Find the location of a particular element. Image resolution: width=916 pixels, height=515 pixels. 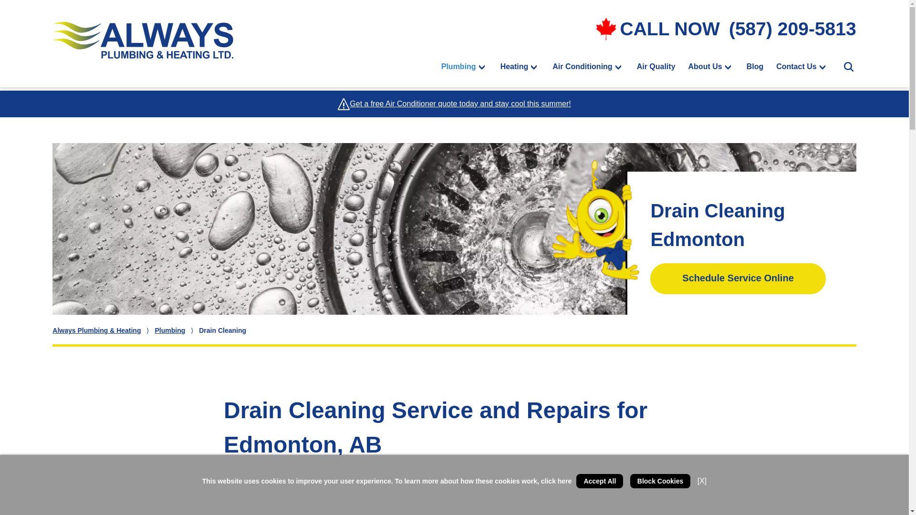

Click to block cookies on your browser is located at coordinates (660, 481).